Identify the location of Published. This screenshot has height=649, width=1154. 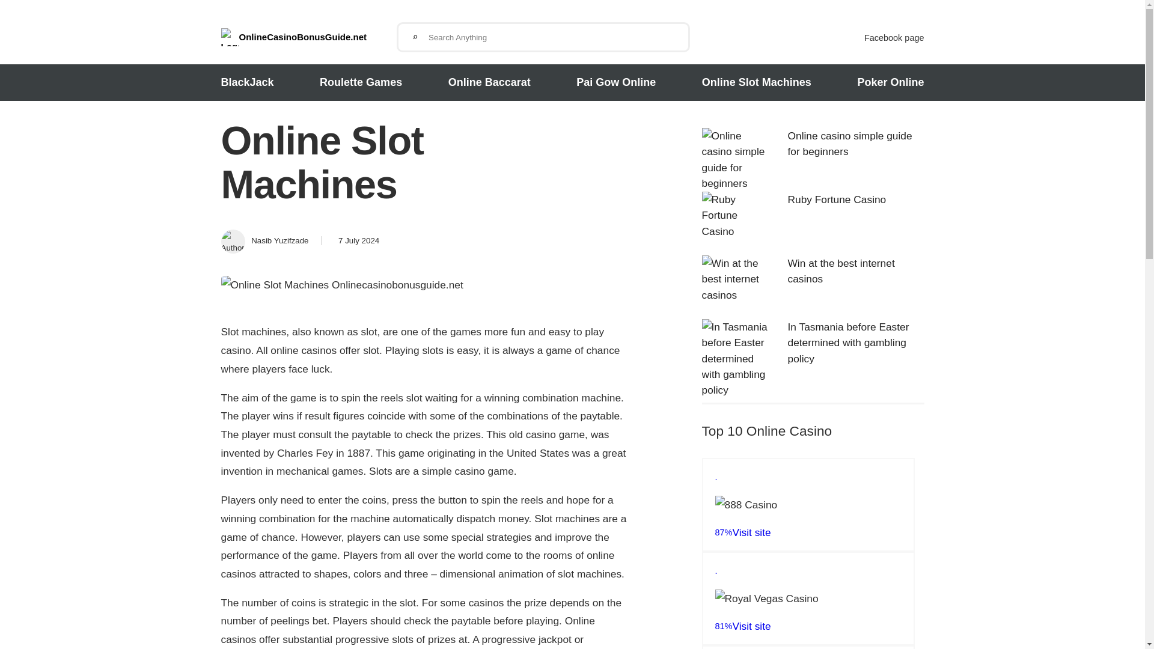
(357, 240).